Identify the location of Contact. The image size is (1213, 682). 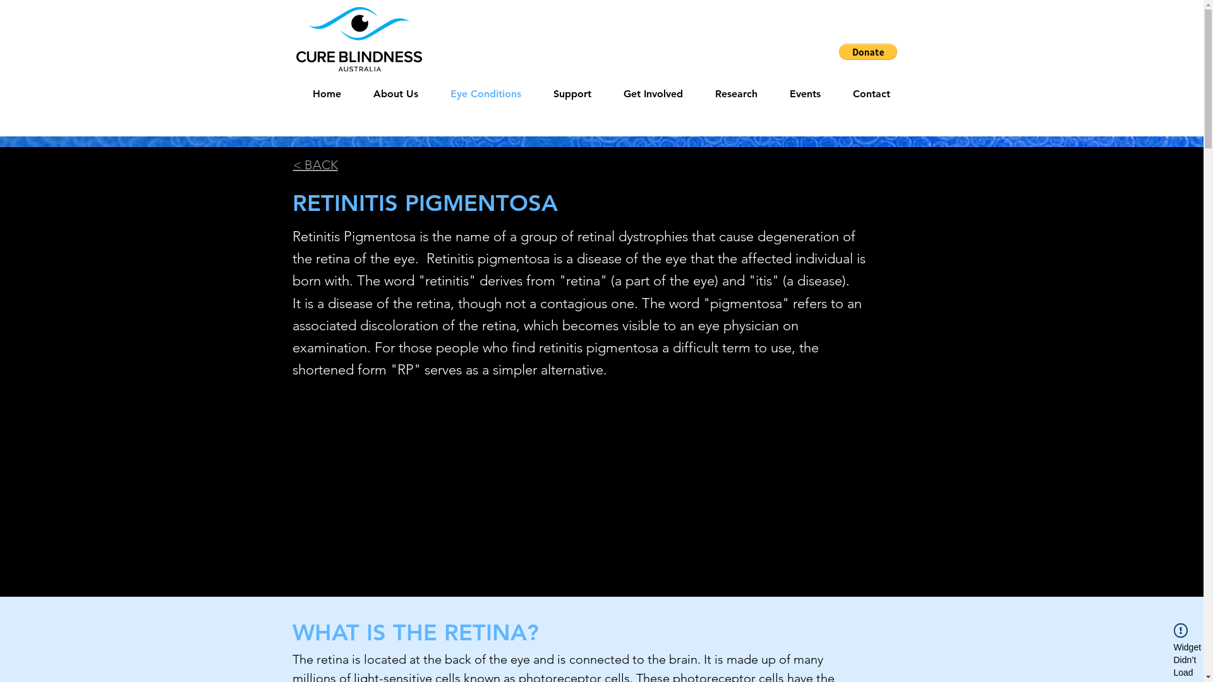
(871, 94).